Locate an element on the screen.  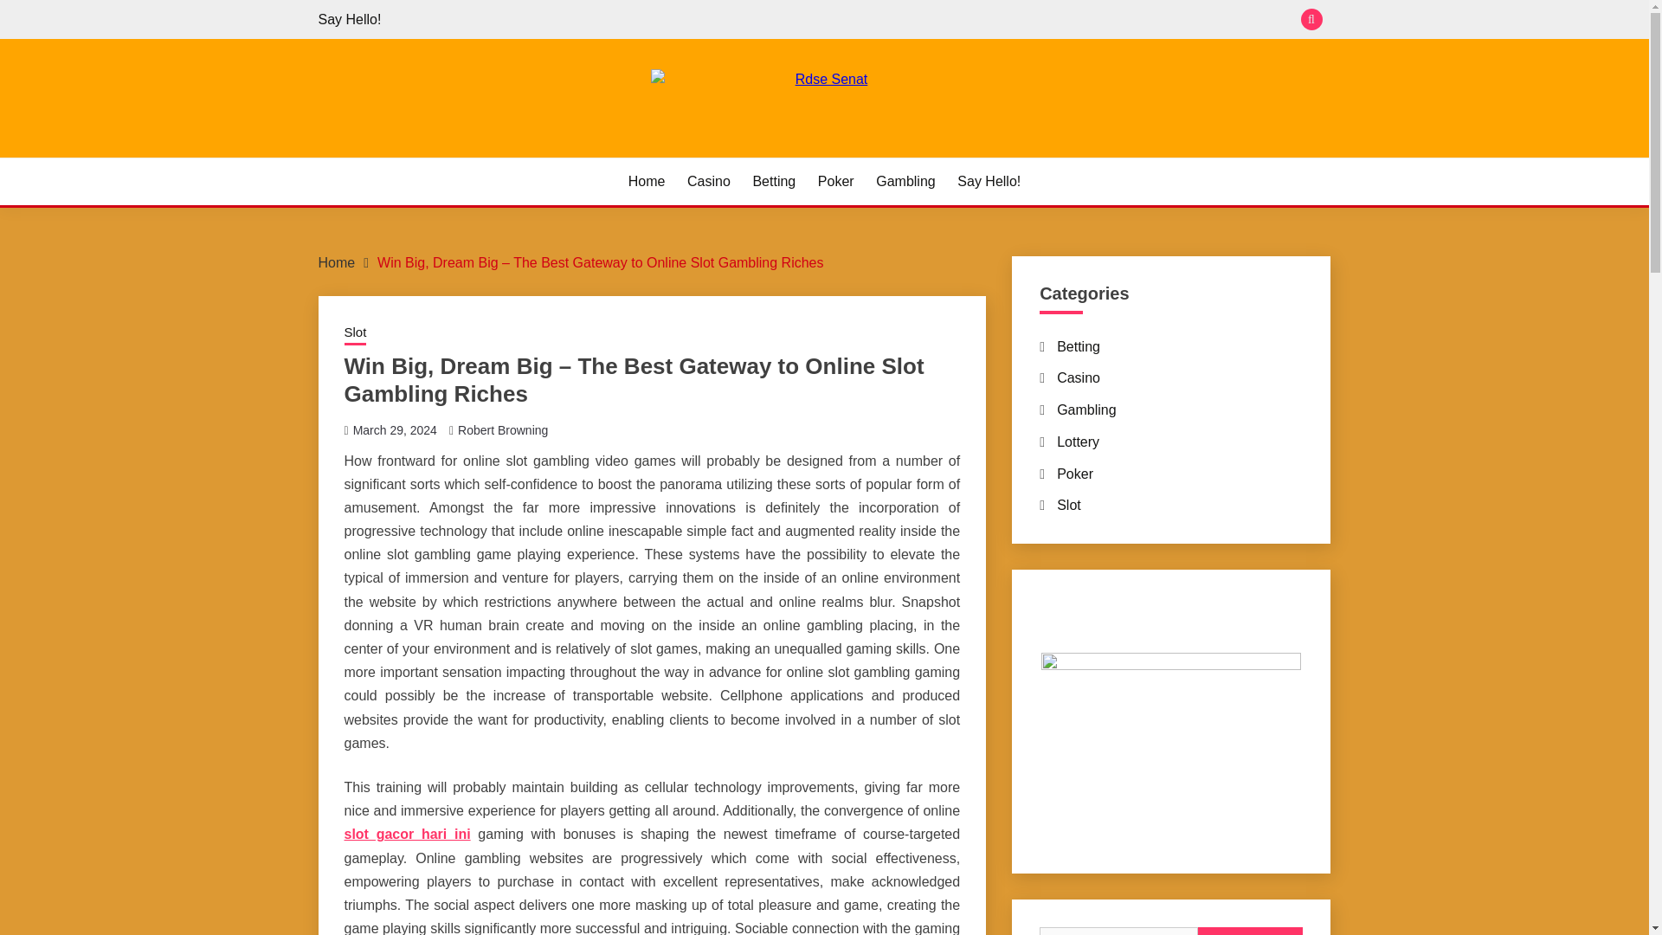
Slot is located at coordinates (1069, 504).